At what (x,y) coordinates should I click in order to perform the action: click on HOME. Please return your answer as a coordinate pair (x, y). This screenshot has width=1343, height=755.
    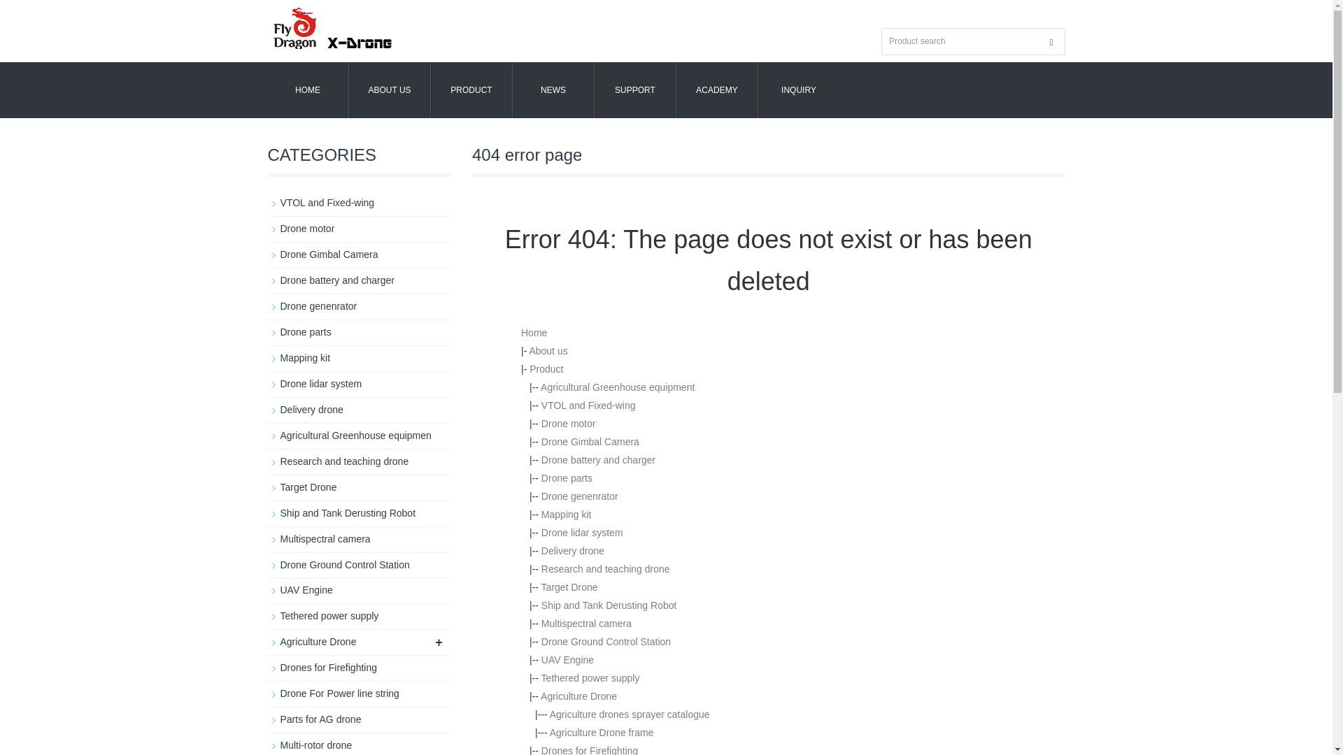
    Looking at the image, I should click on (308, 89).